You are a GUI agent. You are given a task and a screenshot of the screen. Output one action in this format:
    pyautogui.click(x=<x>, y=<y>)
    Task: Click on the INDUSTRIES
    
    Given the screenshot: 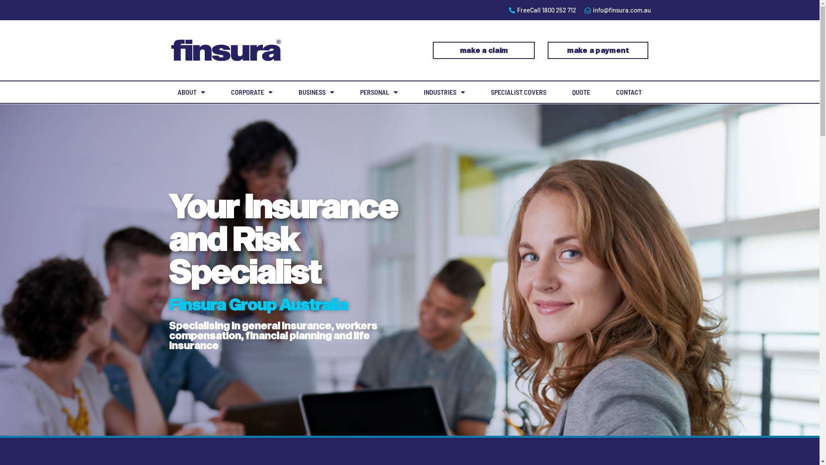 What is the action you would take?
    pyautogui.click(x=444, y=92)
    